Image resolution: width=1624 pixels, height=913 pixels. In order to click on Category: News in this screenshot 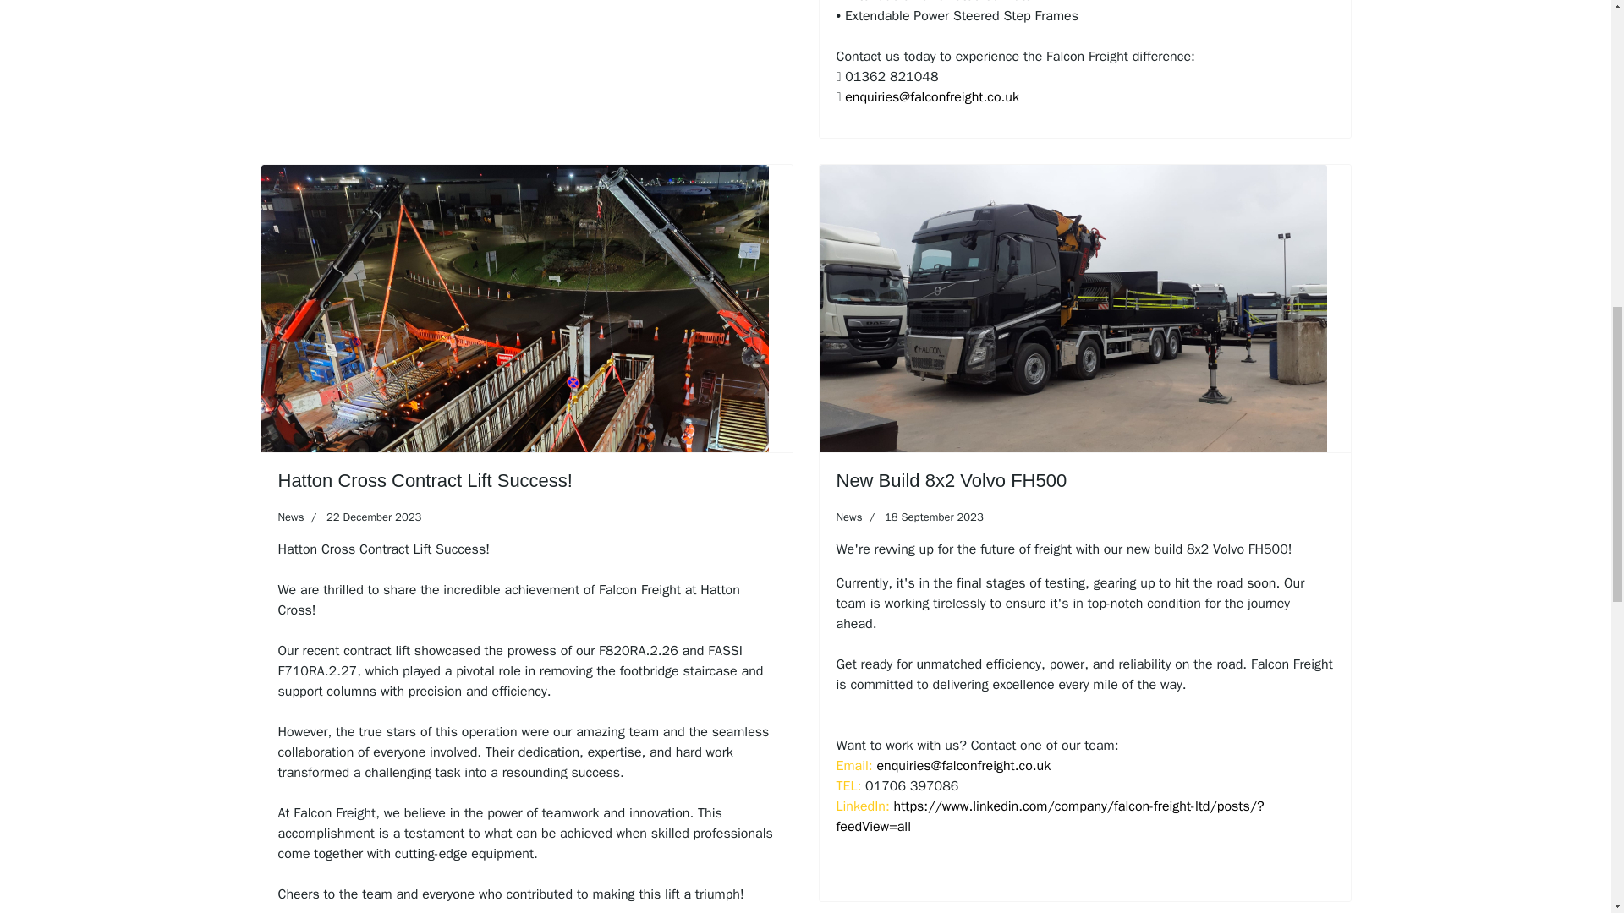, I will do `click(291, 517)`.